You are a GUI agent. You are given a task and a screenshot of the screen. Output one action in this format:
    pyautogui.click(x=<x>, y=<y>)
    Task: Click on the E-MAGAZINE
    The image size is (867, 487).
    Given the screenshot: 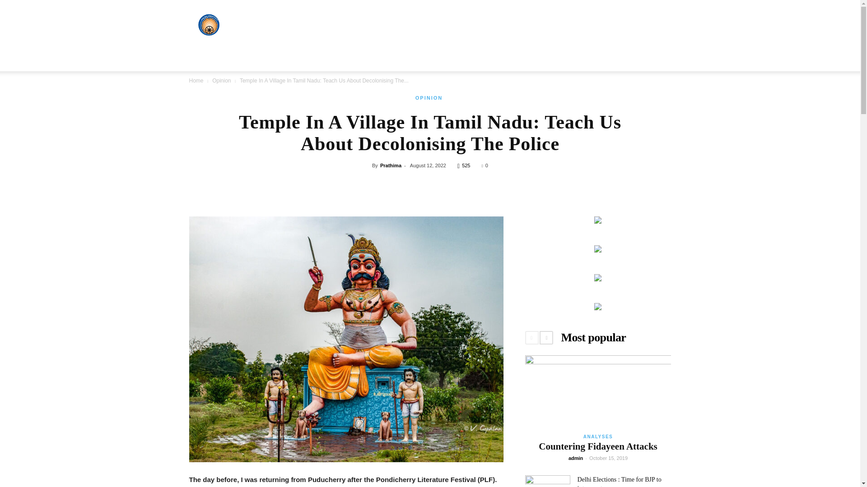 What is the action you would take?
    pyautogui.click(x=497, y=60)
    